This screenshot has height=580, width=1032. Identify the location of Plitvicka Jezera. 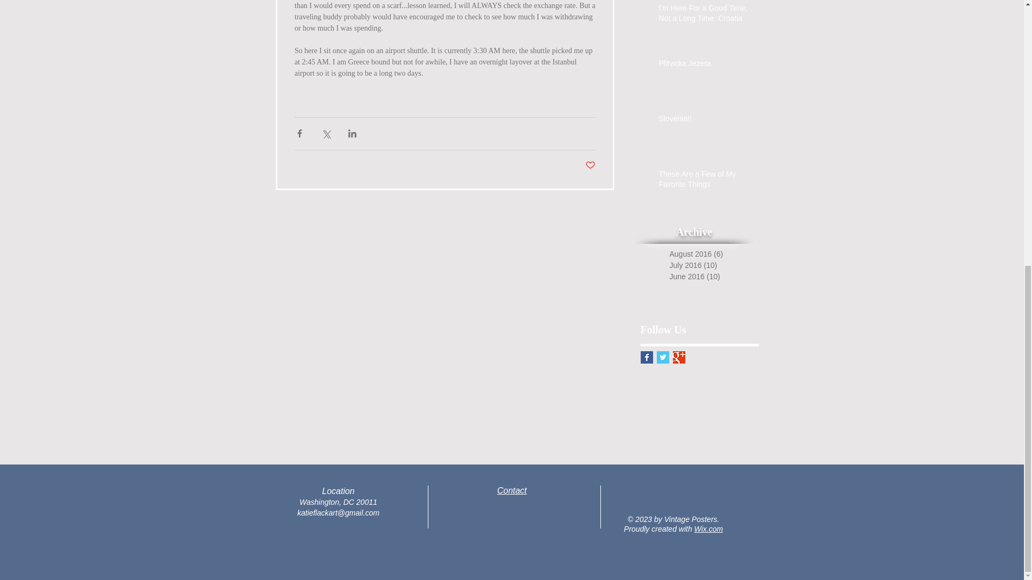
(707, 66).